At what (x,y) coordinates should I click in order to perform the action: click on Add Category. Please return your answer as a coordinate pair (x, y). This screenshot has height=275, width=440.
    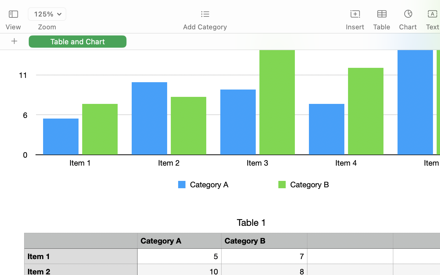
    Looking at the image, I should click on (205, 27).